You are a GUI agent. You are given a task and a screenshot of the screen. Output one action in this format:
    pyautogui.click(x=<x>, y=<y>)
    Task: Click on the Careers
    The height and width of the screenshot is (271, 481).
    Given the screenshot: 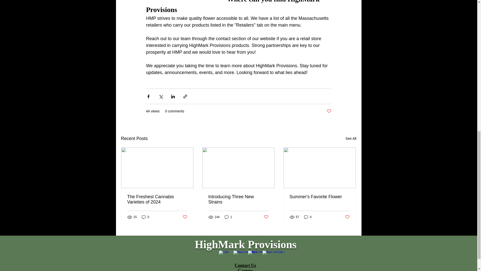 What is the action you would take?
    pyautogui.click(x=245, y=269)
    